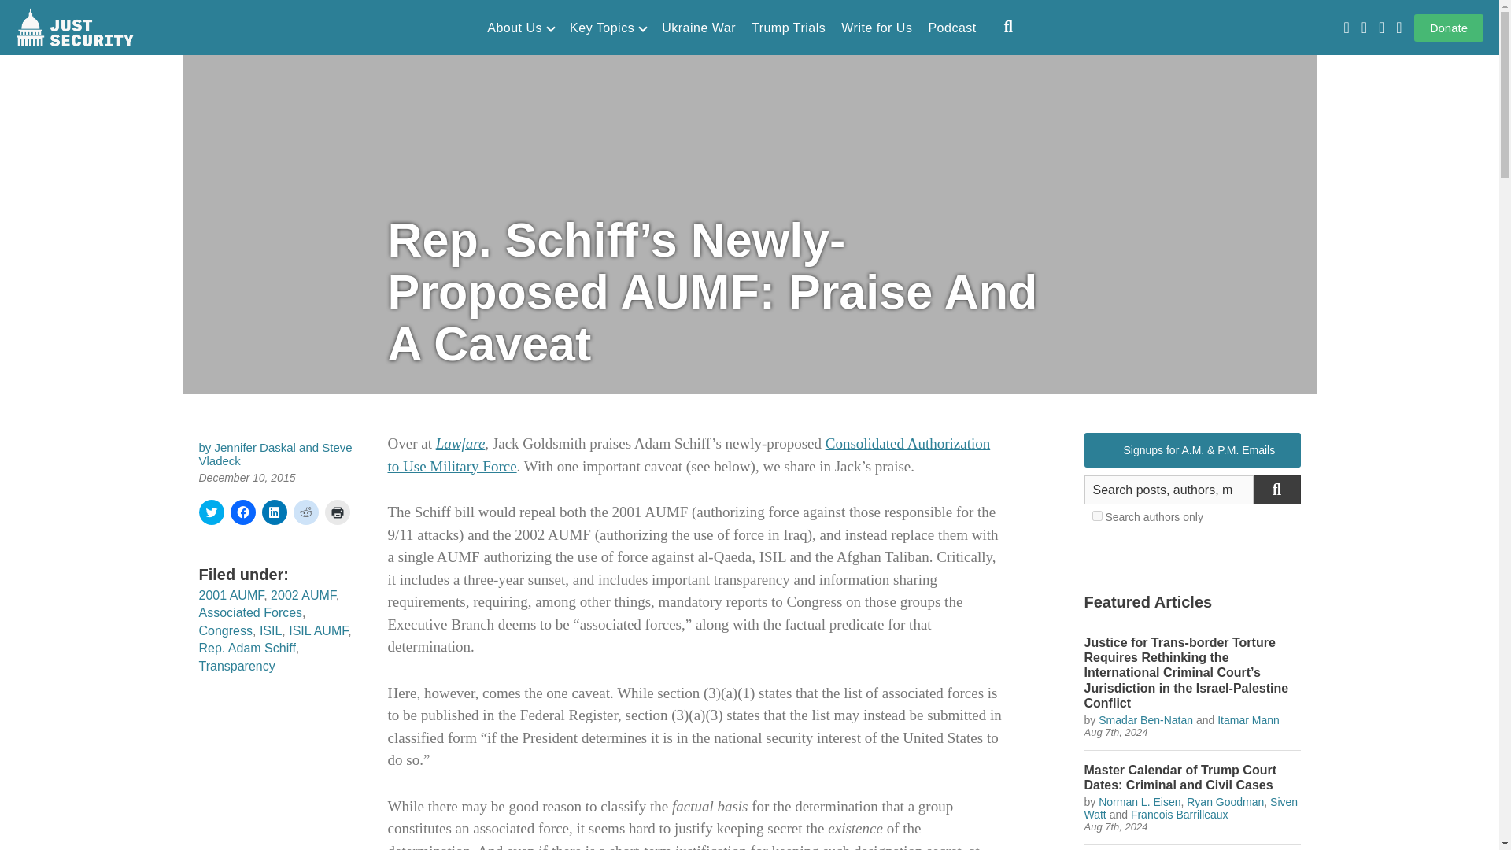  Describe the element at coordinates (211, 512) in the screenshot. I see `Click to share on Twitter` at that location.